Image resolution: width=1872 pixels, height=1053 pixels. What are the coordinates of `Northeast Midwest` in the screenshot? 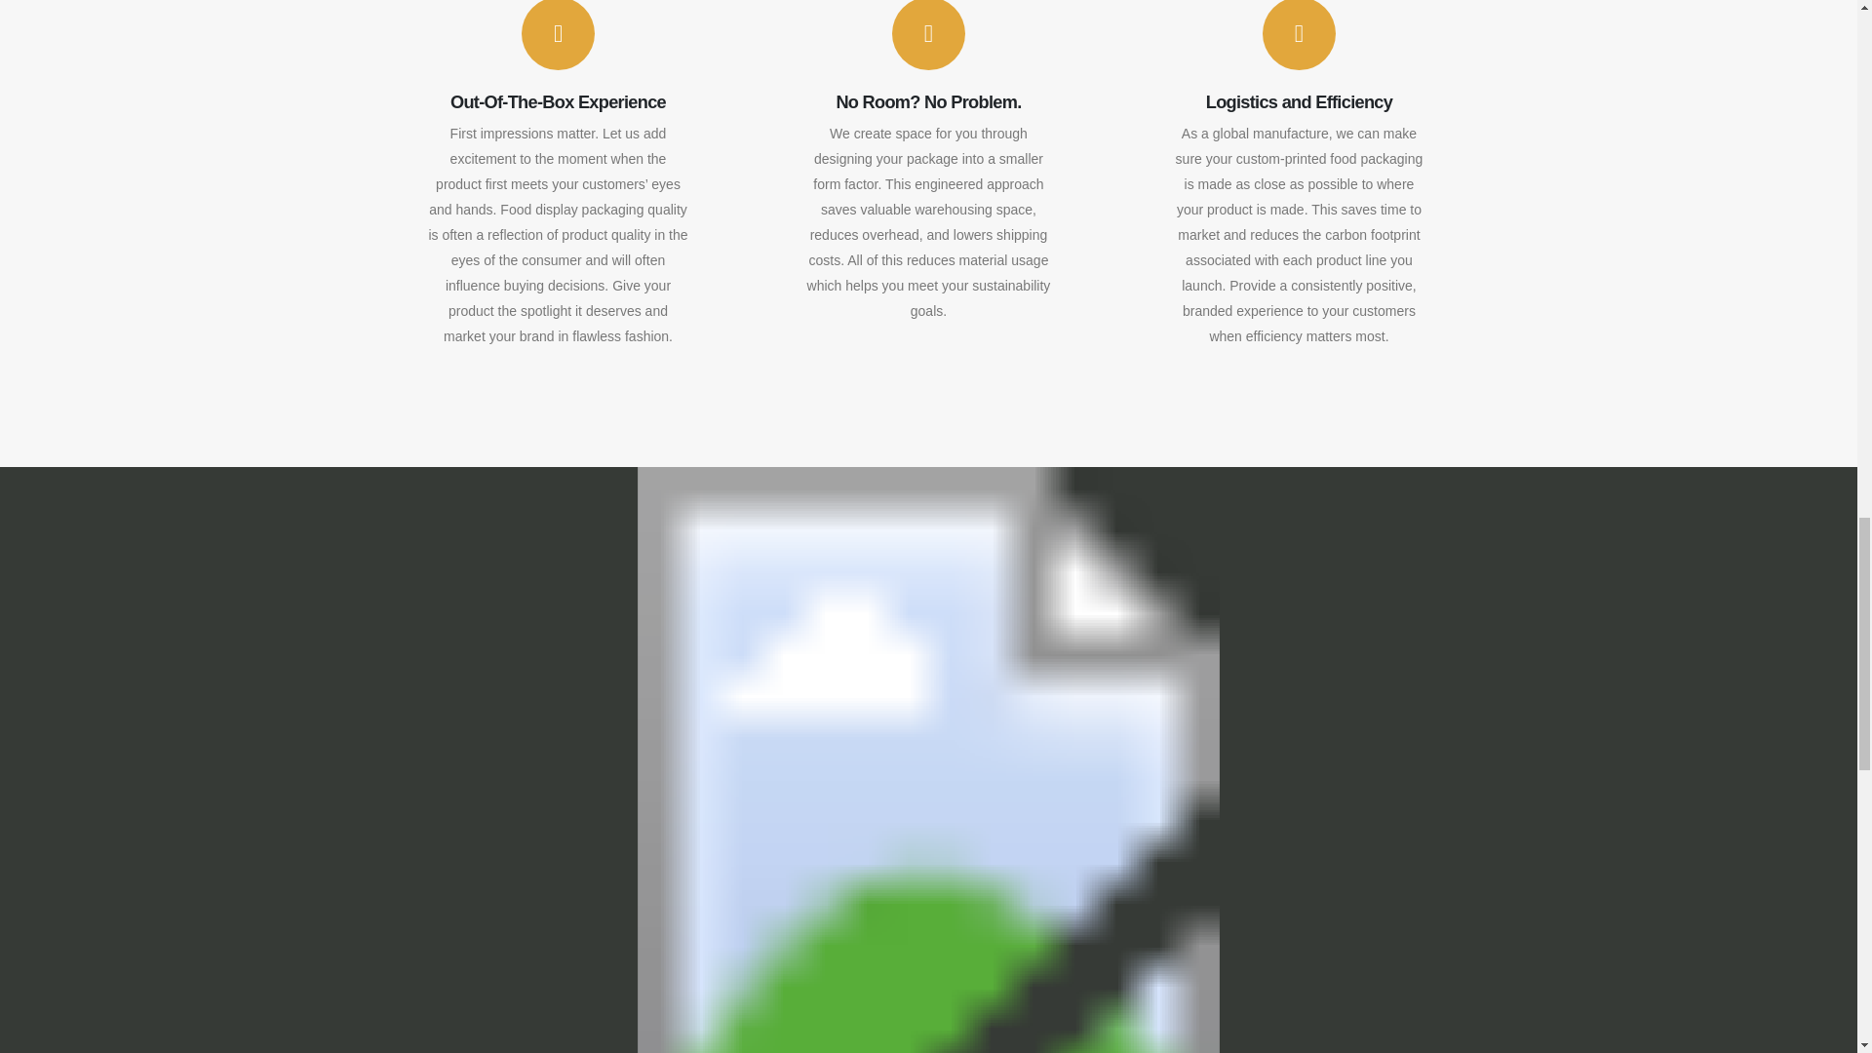 It's located at (720, 1007).